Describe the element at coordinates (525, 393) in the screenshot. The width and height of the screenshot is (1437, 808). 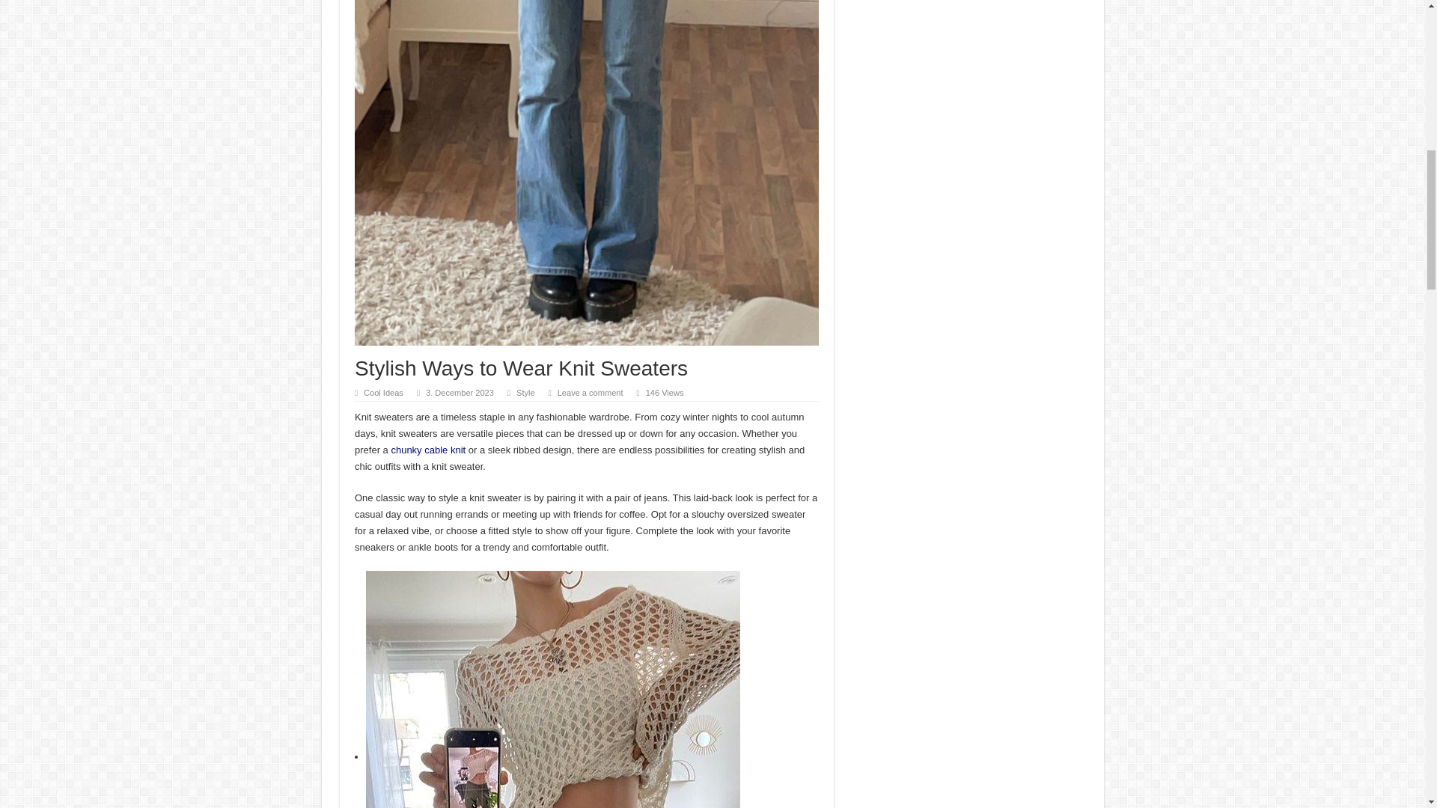
I see `Style` at that location.